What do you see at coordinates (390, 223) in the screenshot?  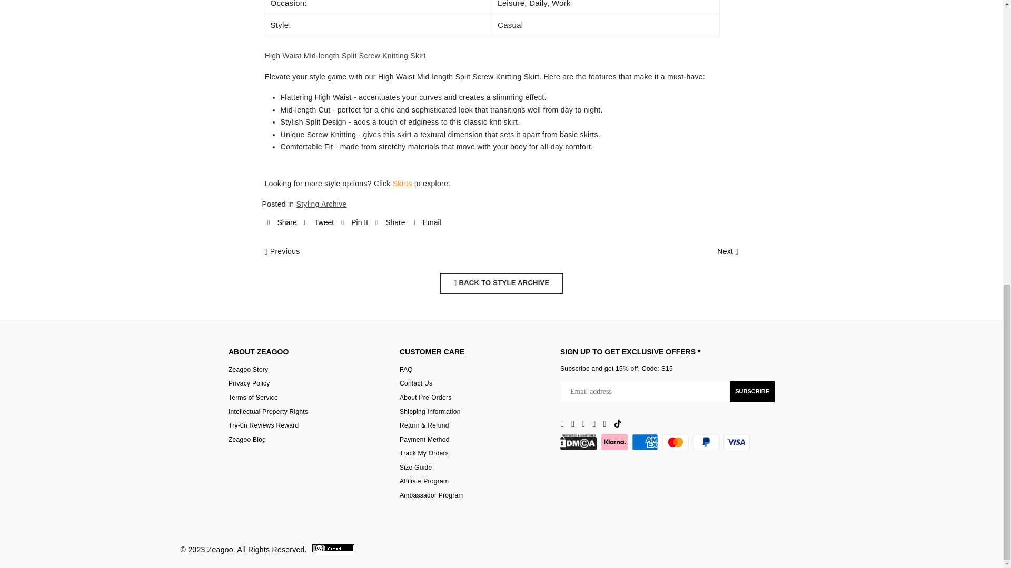 I see `Share on Linked In` at bounding box center [390, 223].